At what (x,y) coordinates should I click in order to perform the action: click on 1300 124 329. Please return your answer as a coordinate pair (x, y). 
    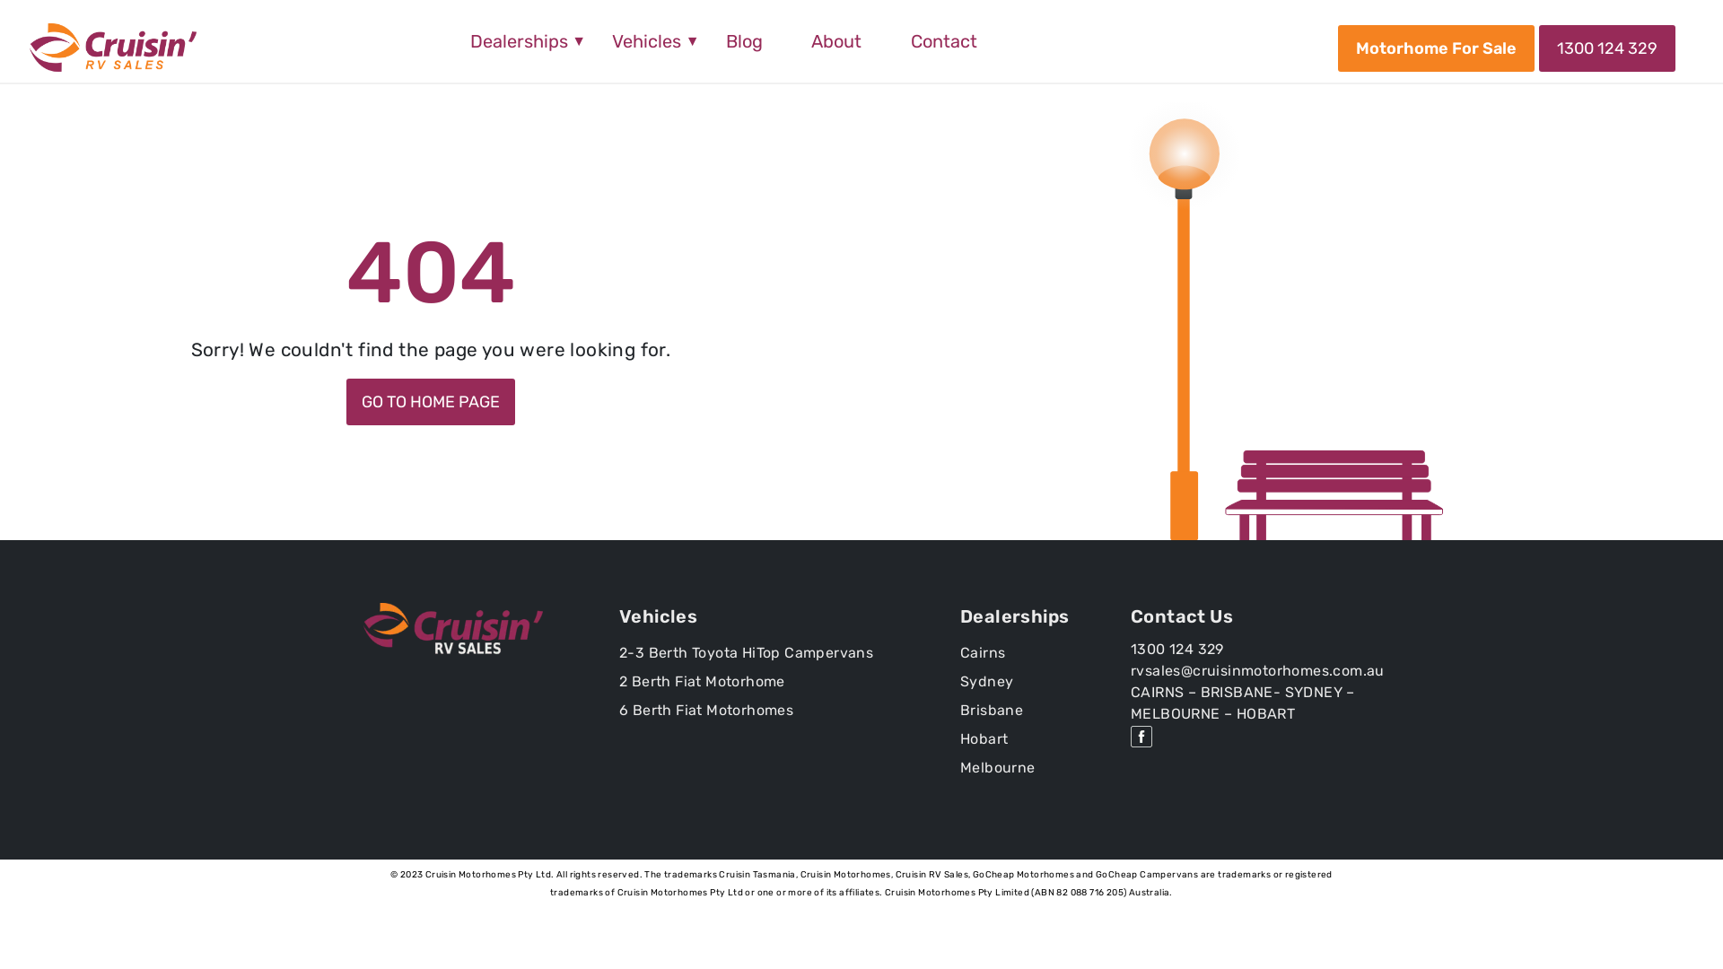
    Looking at the image, I should click on (1607, 48).